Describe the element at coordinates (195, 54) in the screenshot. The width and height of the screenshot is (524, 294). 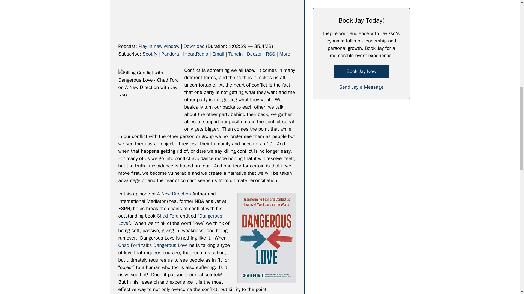
I see `Subscribe on iHeartRadio` at that location.